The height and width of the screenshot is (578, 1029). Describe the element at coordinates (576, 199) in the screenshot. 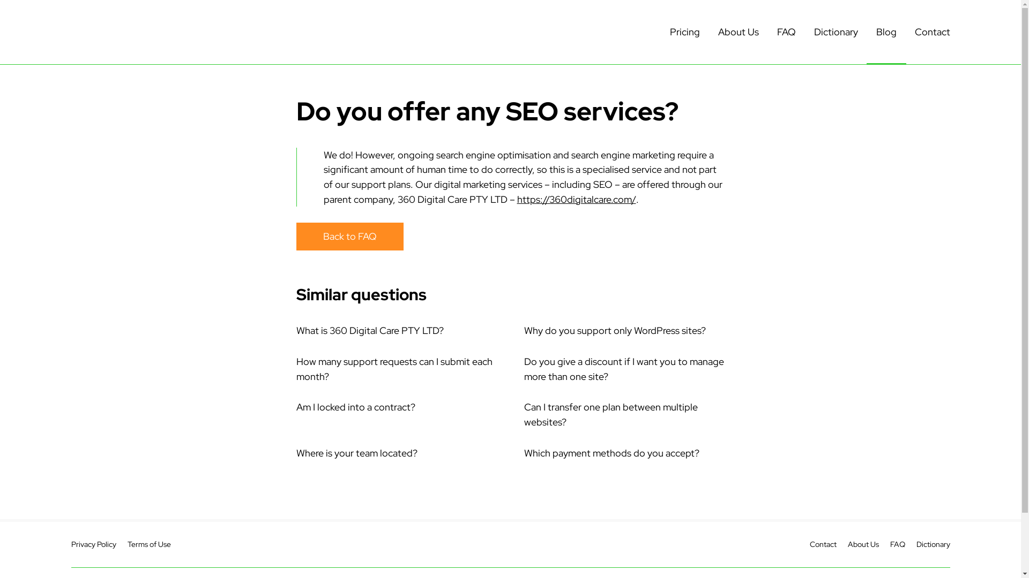

I see `https://360digitalcare.com/` at that location.